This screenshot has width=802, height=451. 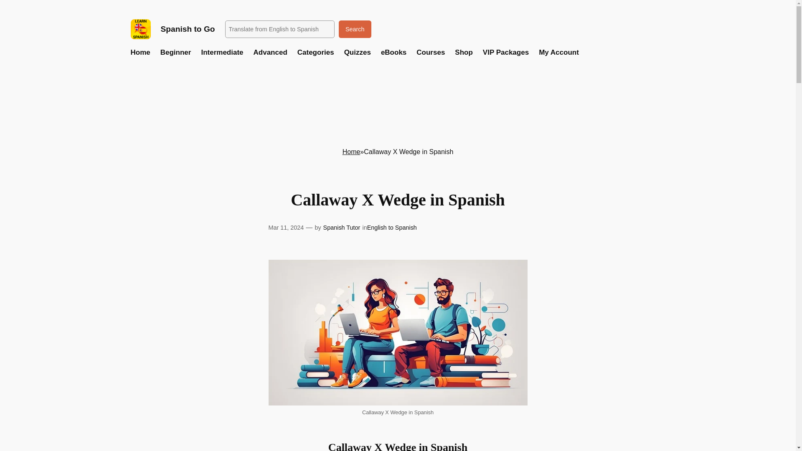 What do you see at coordinates (316, 53) in the screenshot?
I see `Categories` at bounding box center [316, 53].